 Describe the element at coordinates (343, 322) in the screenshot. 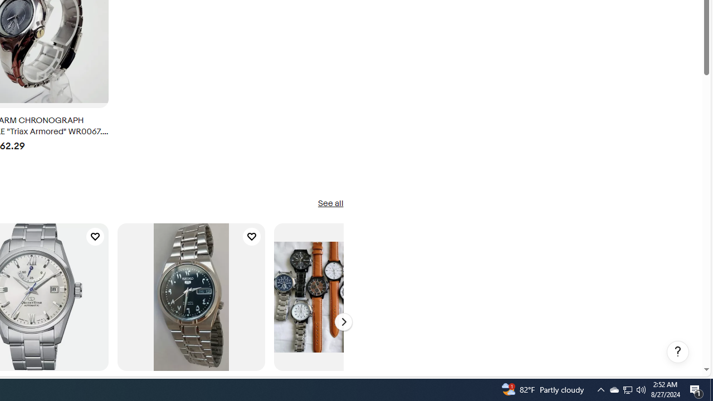

I see `Go to the next slide, Wristwatches - Carousel` at that location.